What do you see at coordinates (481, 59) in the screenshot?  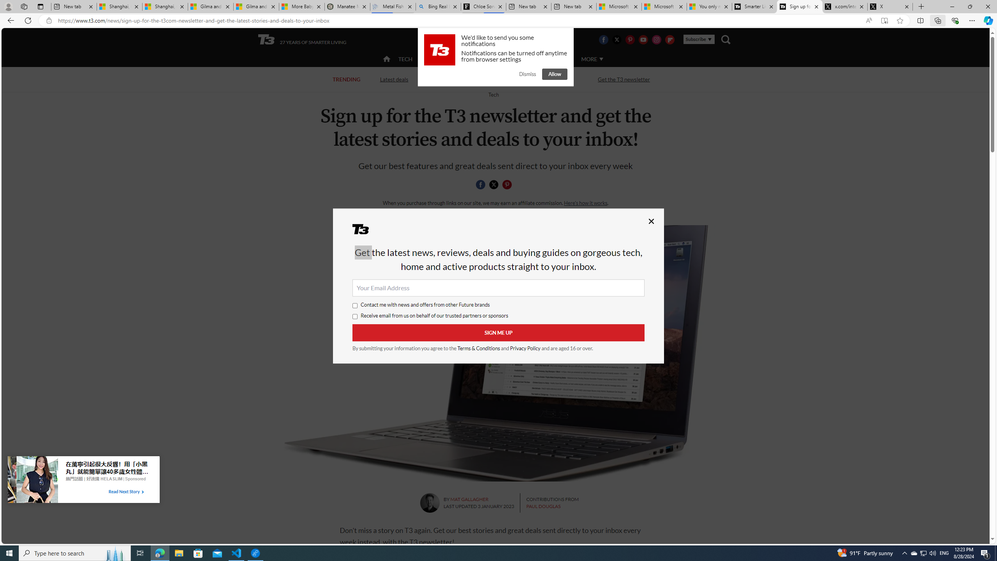 I see `HOME LIVING` at bounding box center [481, 59].